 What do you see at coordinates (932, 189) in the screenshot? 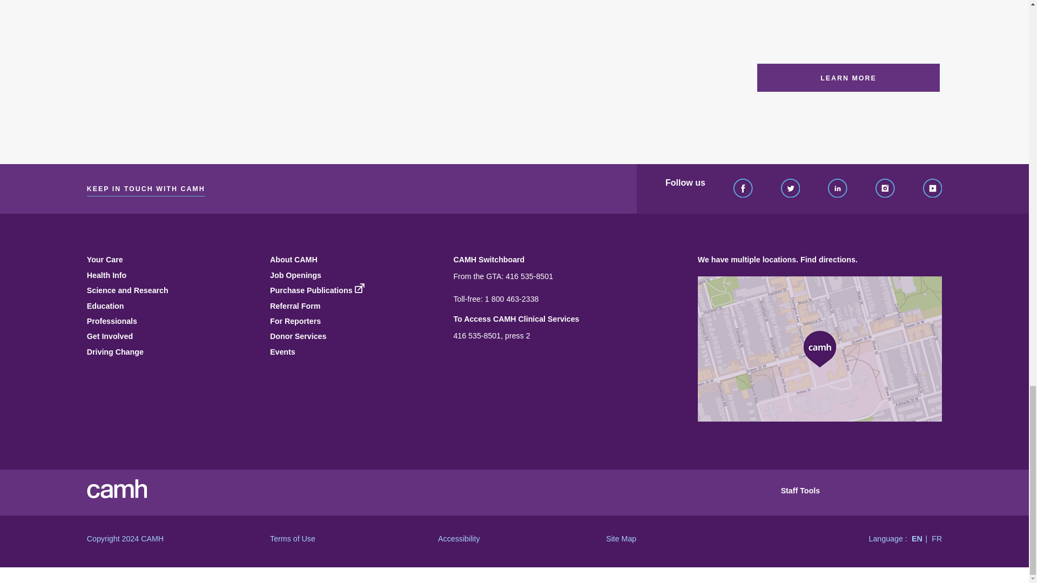
I see `YouTube` at bounding box center [932, 189].